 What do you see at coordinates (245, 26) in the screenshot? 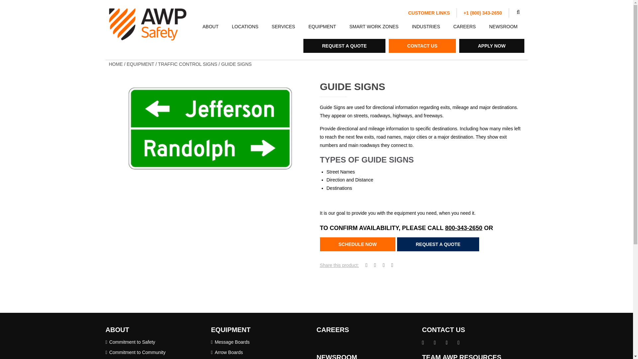
I see `LOCATIONS` at bounding box center [245, 26].